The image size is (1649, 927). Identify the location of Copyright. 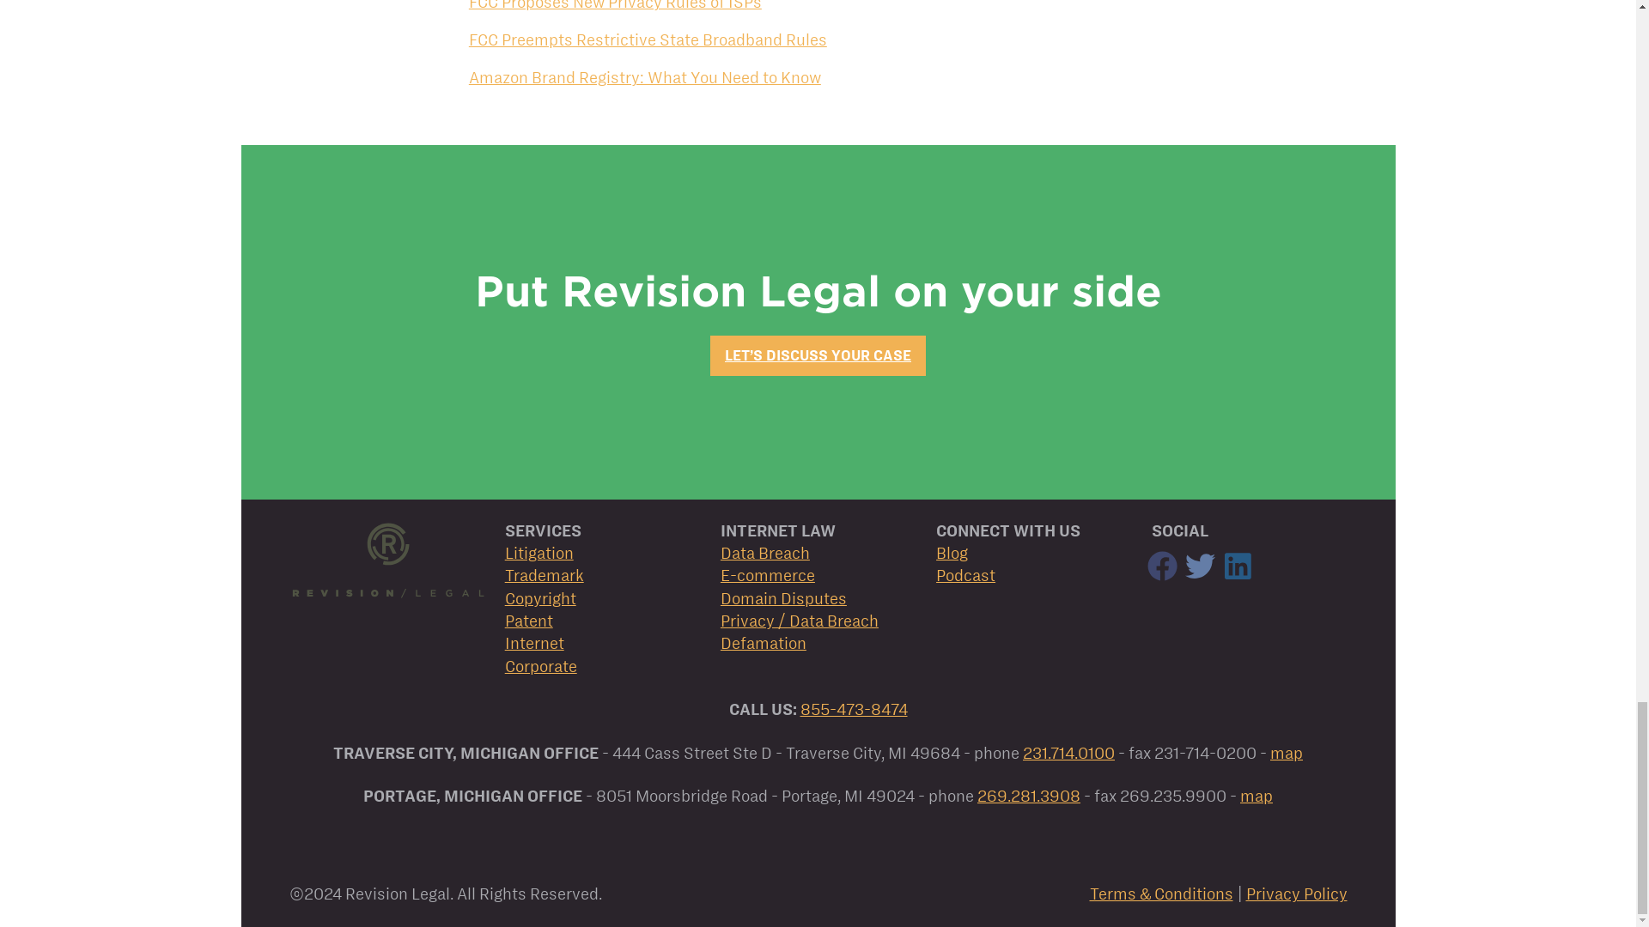
(539, 598).